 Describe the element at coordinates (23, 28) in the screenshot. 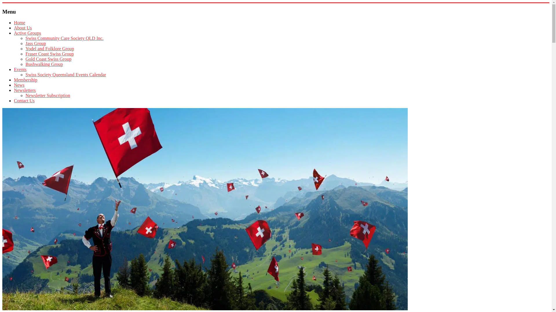

I see `About Us` at that location.